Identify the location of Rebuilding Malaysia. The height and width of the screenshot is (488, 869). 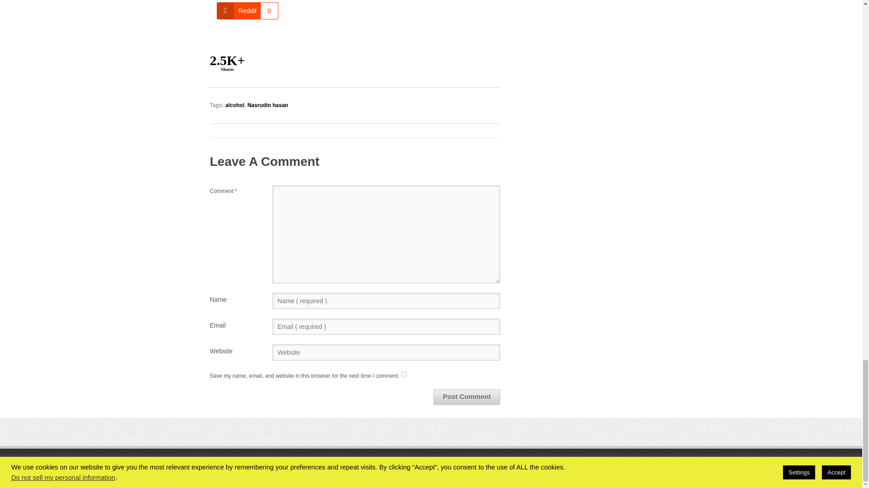
(300, 468).